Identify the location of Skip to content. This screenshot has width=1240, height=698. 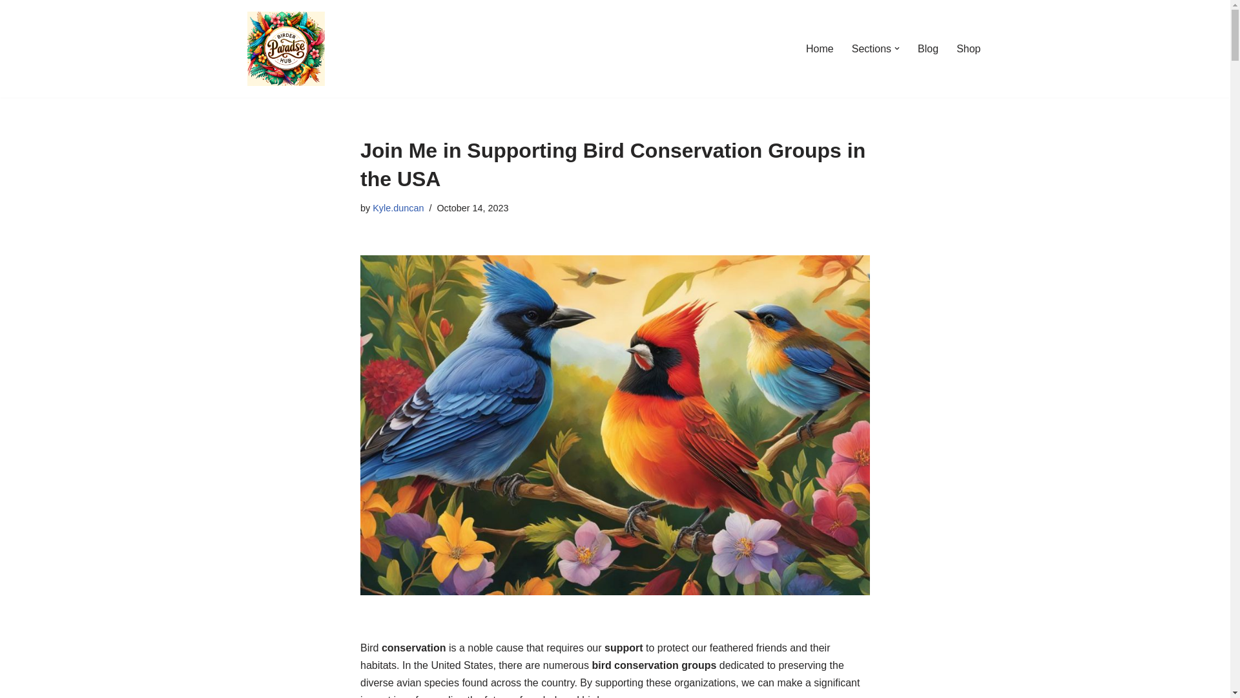
(10, 27).